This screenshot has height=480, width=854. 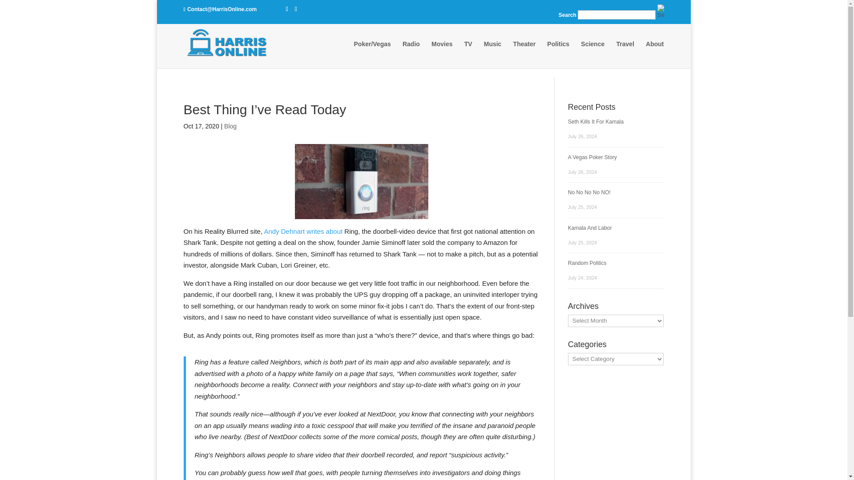 I want to click on Kamala And Labor, so click(x=590, y=228).